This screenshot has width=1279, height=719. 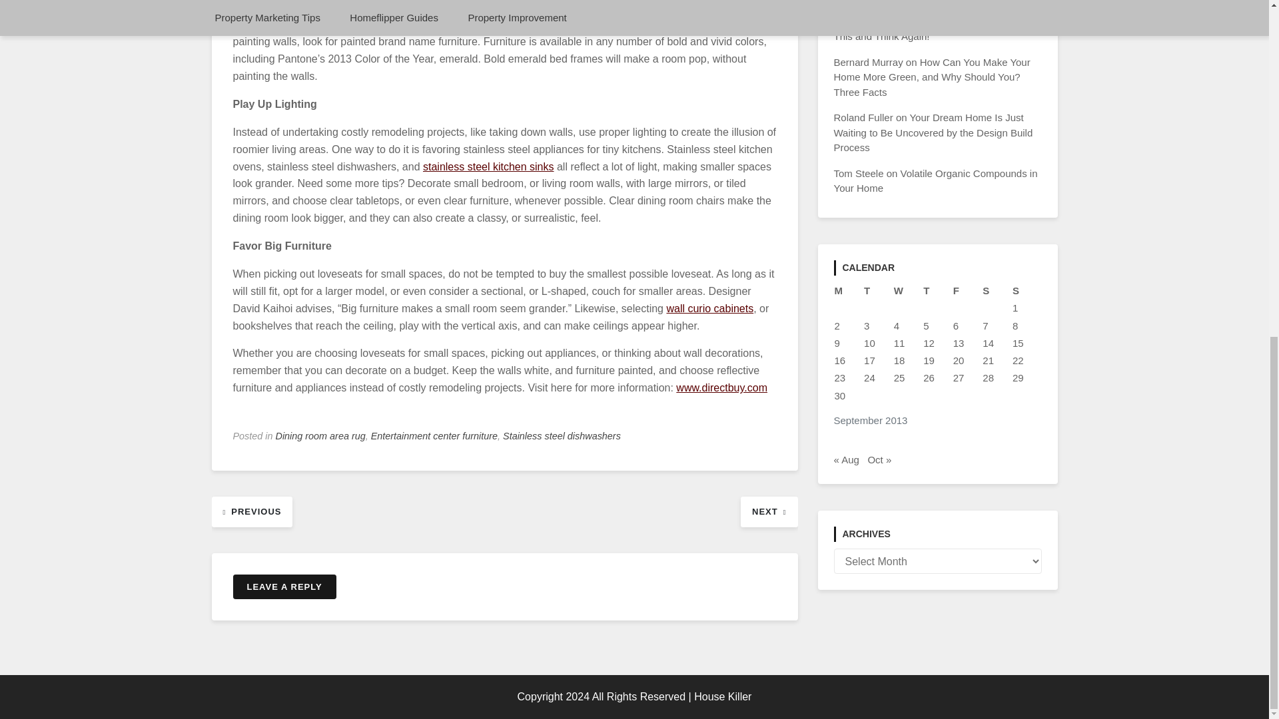 I want to click on 19, so click(x=929, y=360).